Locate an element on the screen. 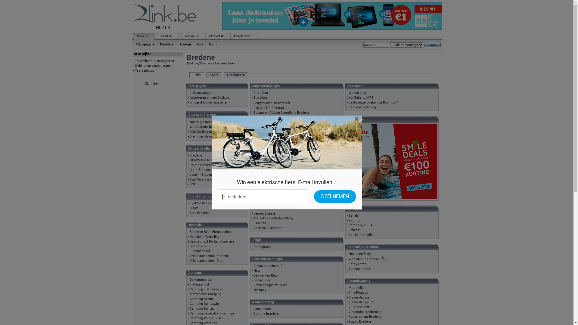 This screenshot has width=578, height=325. Jokebat is located at coordinates (355, 230).